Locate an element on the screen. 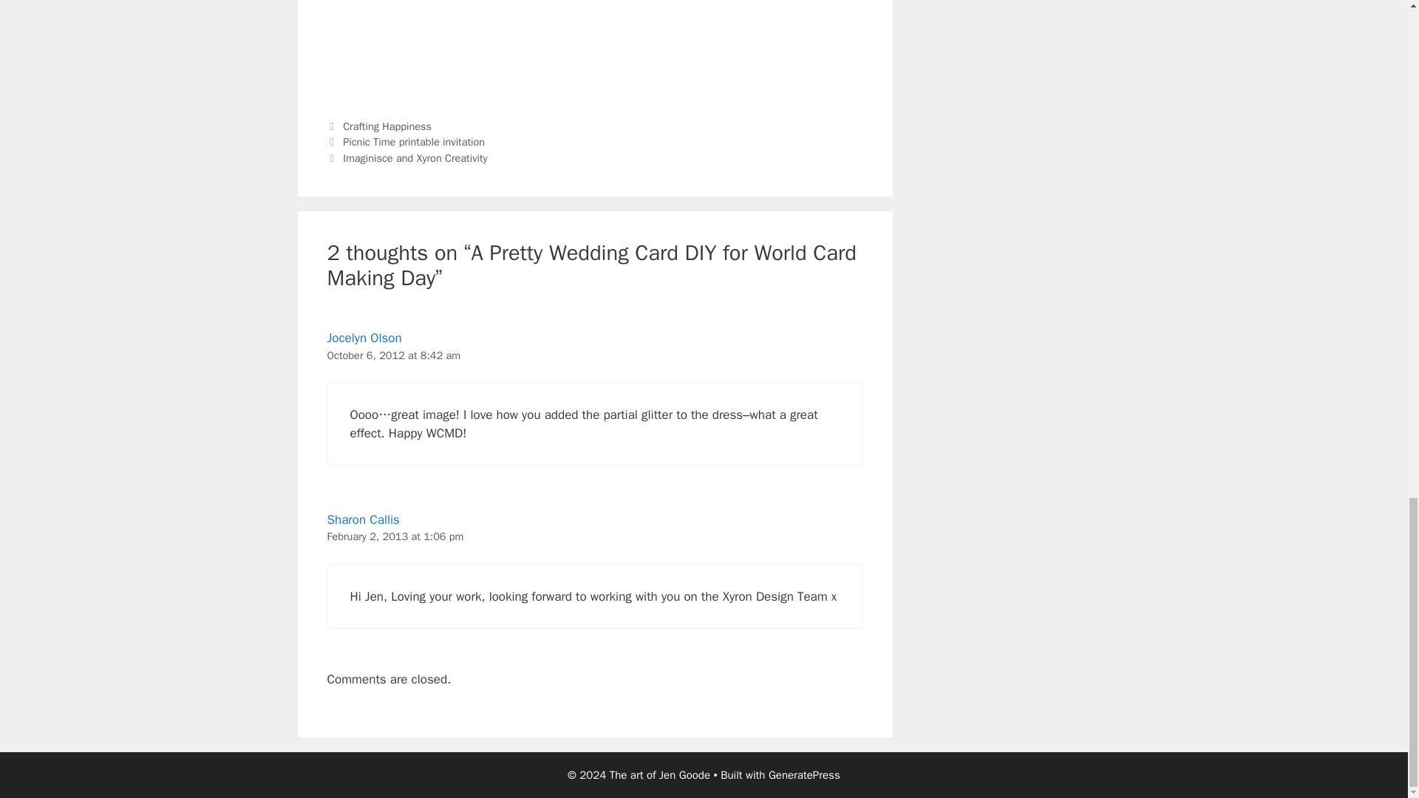 The width and height of the screenshot is (1419, 798). February 2, 2013 at 1:06 pm is located at coordinates (395, 536).